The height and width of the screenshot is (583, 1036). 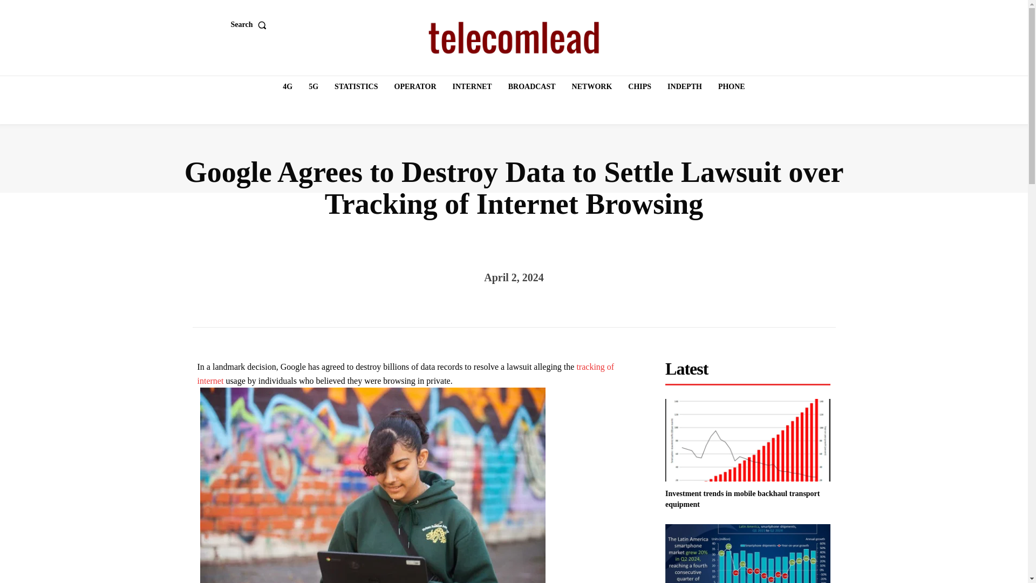 What do you see at coordinates (639, 87) in the screenshot?
I see `CHIPS` at bounding box center [639, 87].